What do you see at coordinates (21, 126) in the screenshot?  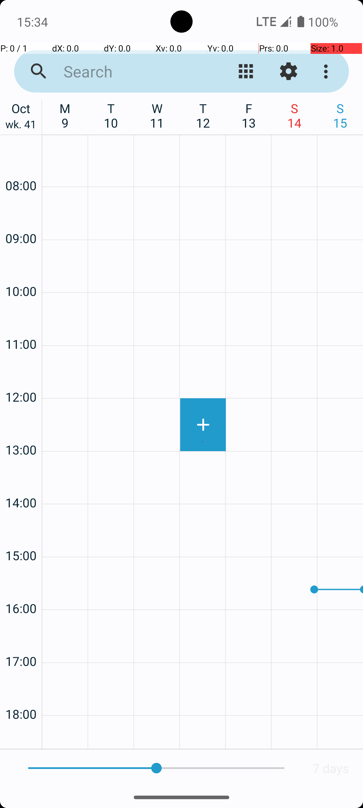 I see `wk. 41` at bounding box center [21, 126].